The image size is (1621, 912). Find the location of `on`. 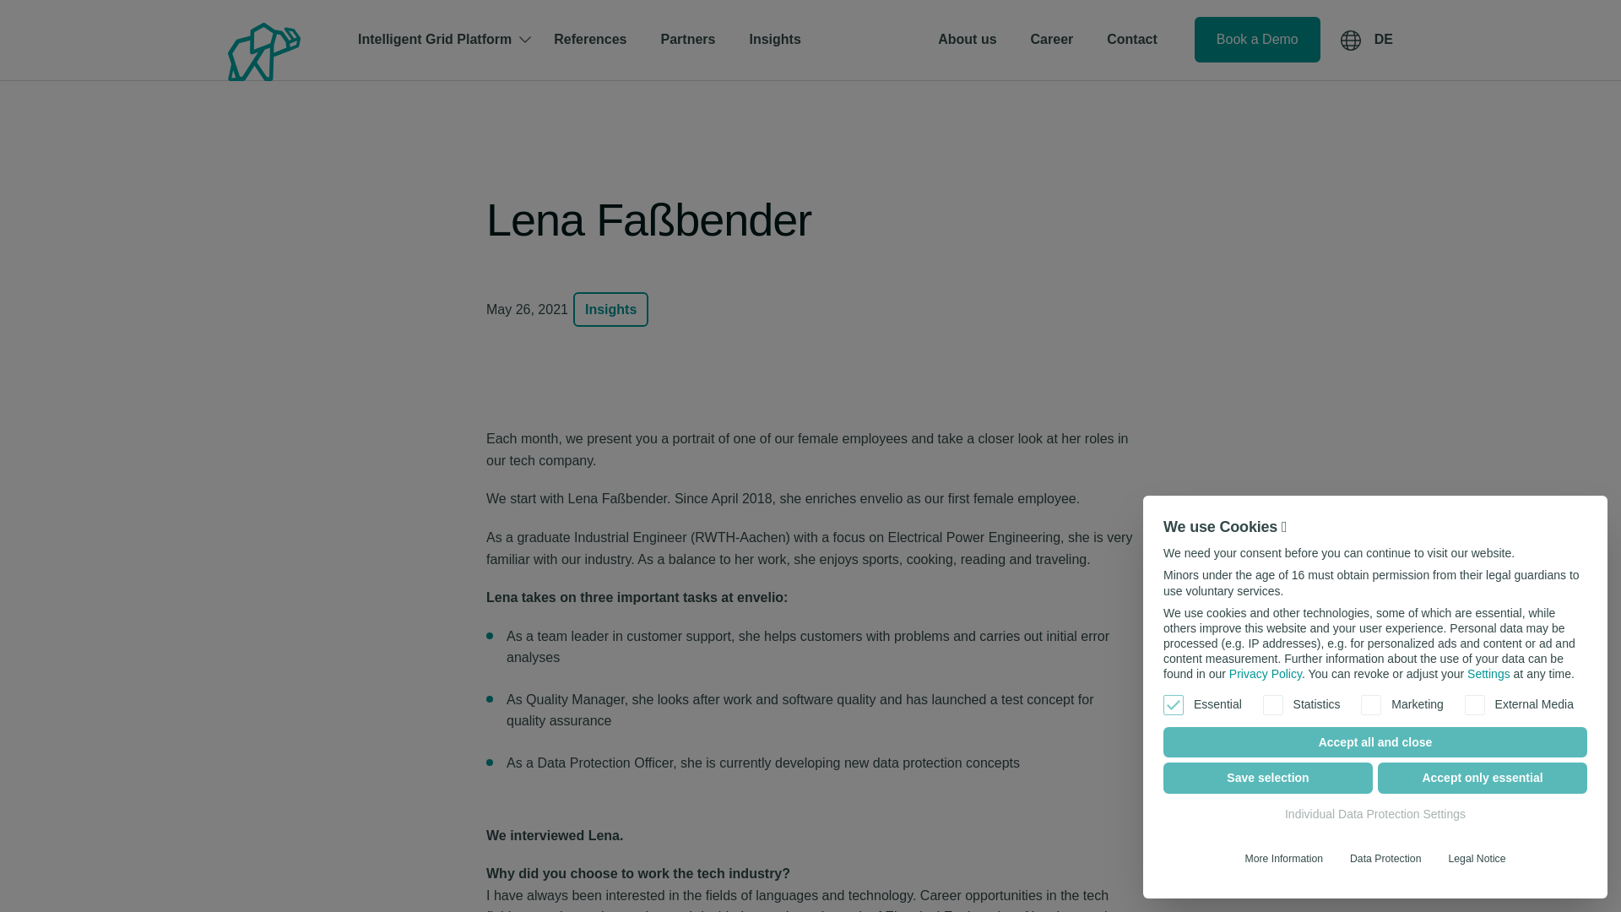

on is located at coordinates (1273, 704).